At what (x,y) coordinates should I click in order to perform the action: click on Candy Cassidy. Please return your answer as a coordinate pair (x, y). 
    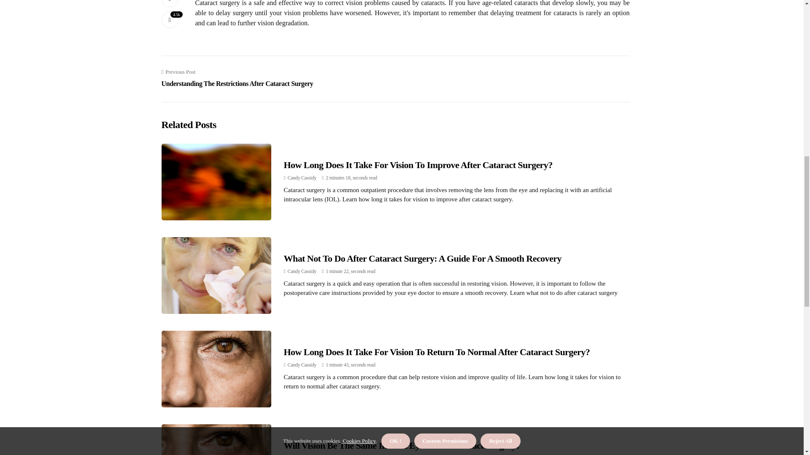
    Looking at the image, I should click on (302, 271).